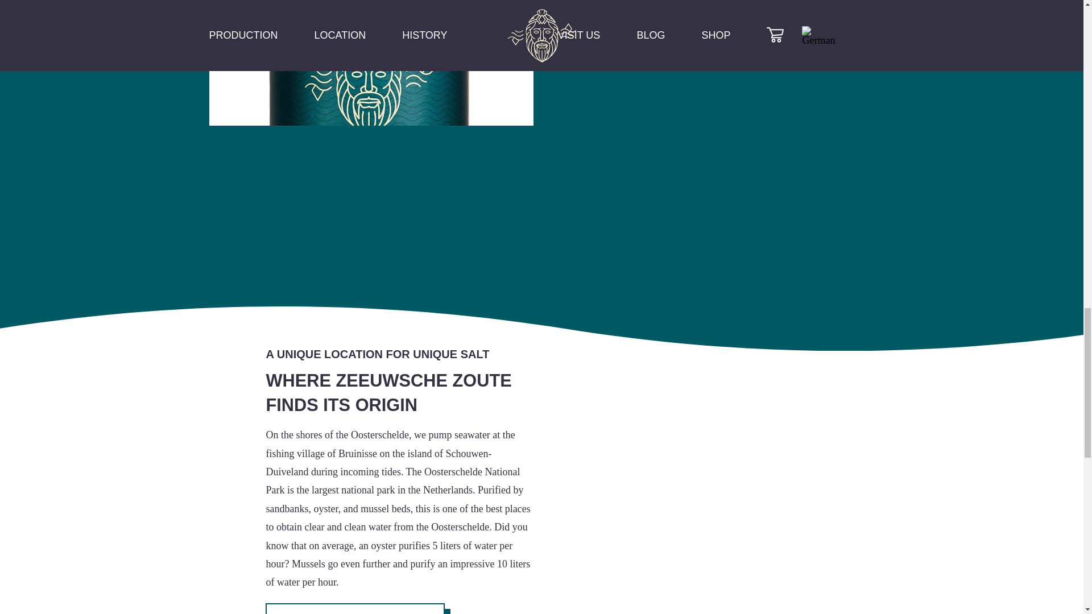  I want to click on MORE ABOUT THE LOCATION, so click(355, 608).